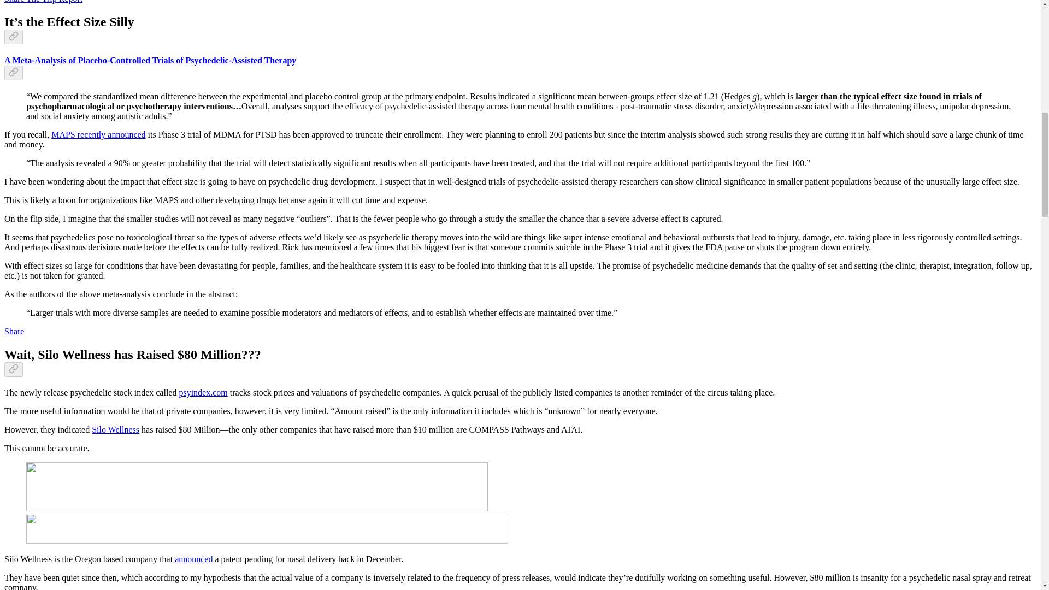 The image size is (1049, 590). I want to click on announced, so click(193, 559).